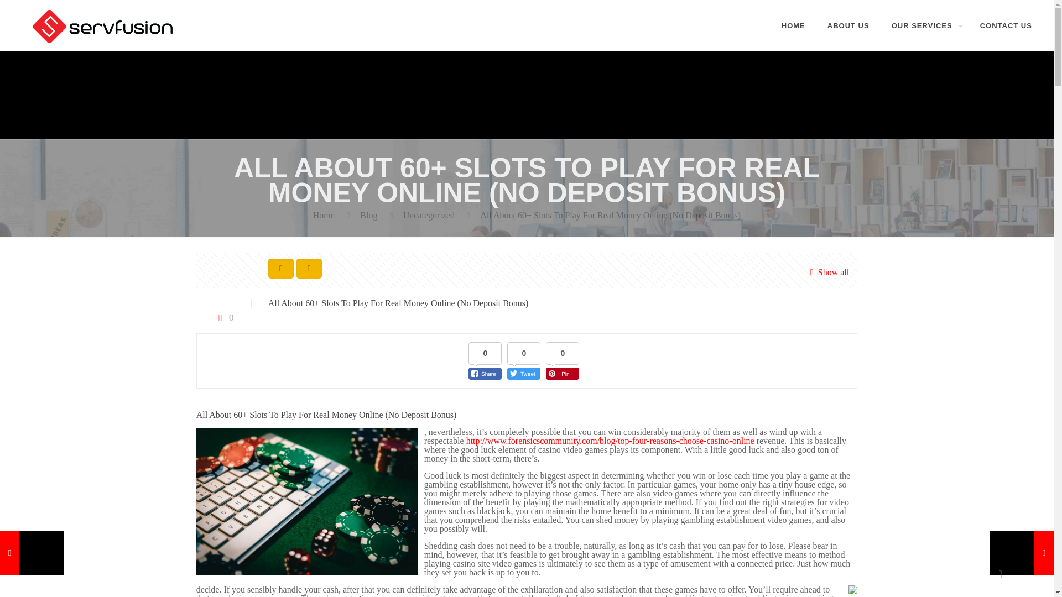 Image resolution: width=1062 pixels, height=597 pixels. What do you see at coordinates (501, 4) in the screenshot?
I see `replica watches` at bounding box center [501, 4].